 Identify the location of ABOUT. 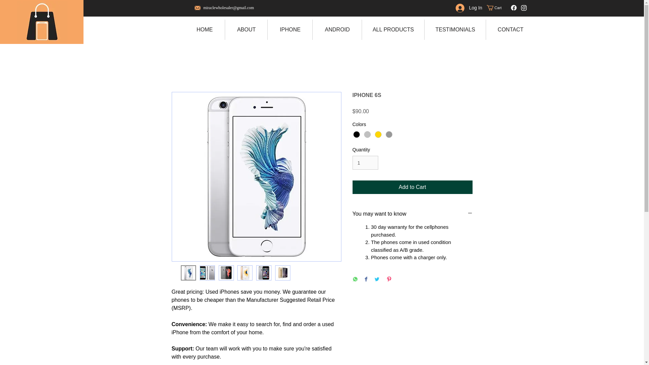
(246, 30).